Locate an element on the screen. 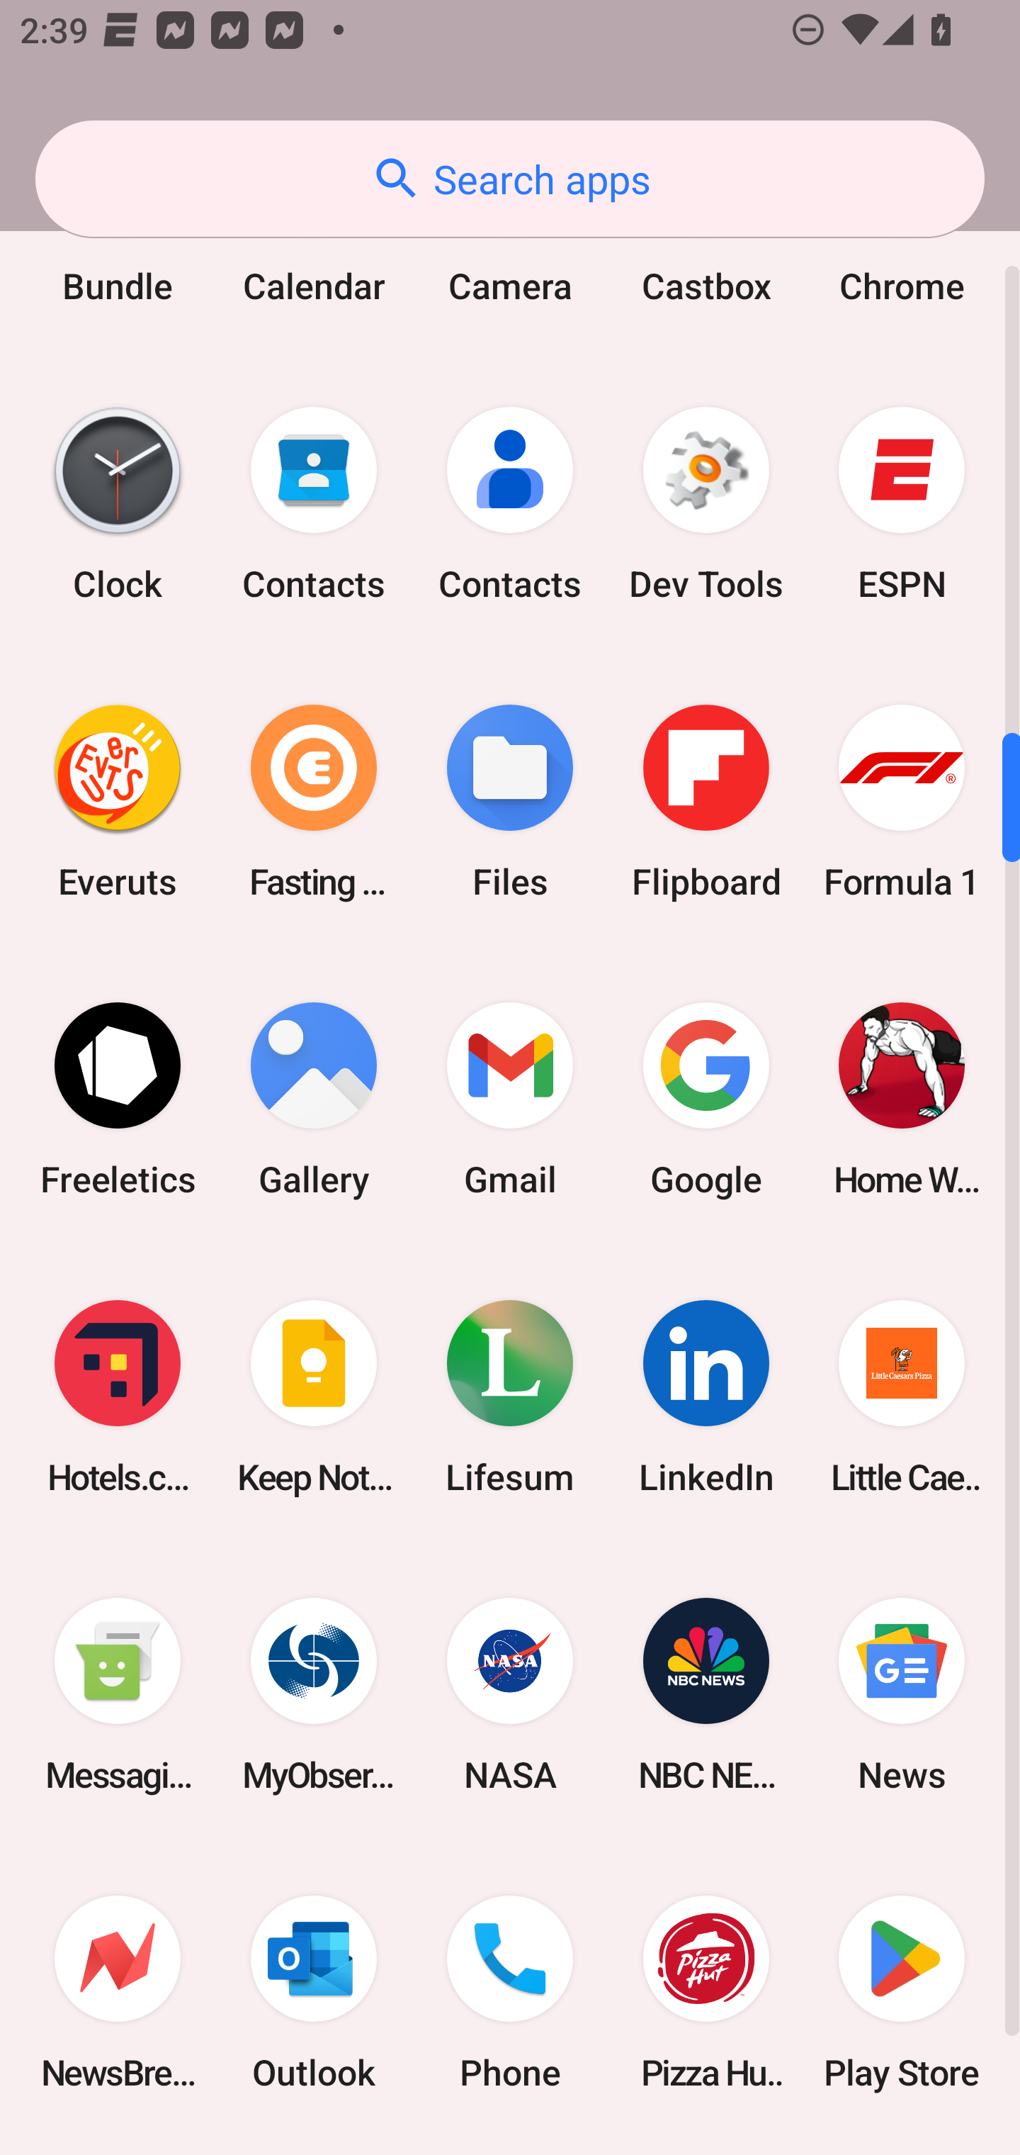 The image size is (1020, 2155). Formula 1 is located at coordinates (902, 801).